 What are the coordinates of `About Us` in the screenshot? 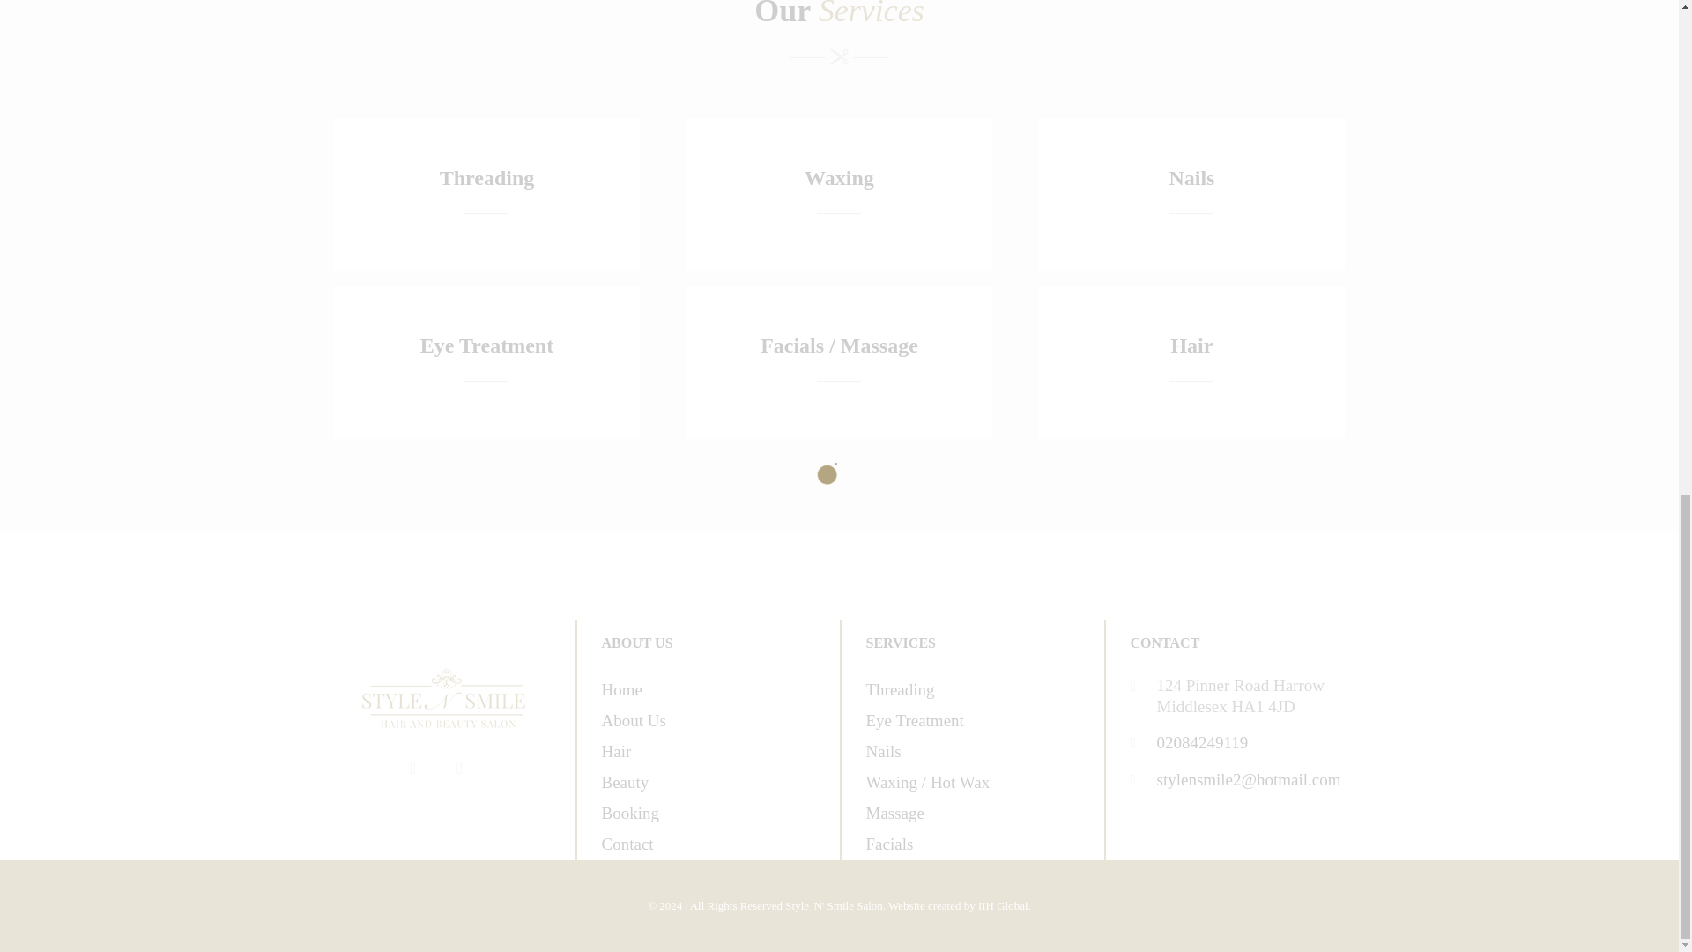 It's located at (633, 720).